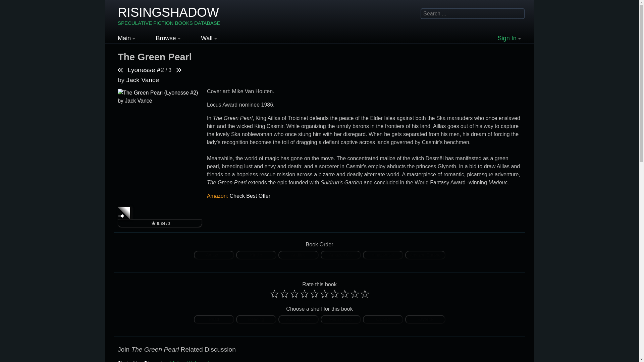 The width and height of the screenshot is (644, 362). Describe the element at coordinates (214, 254) in the screenshot. I see `Amazon` at that location.